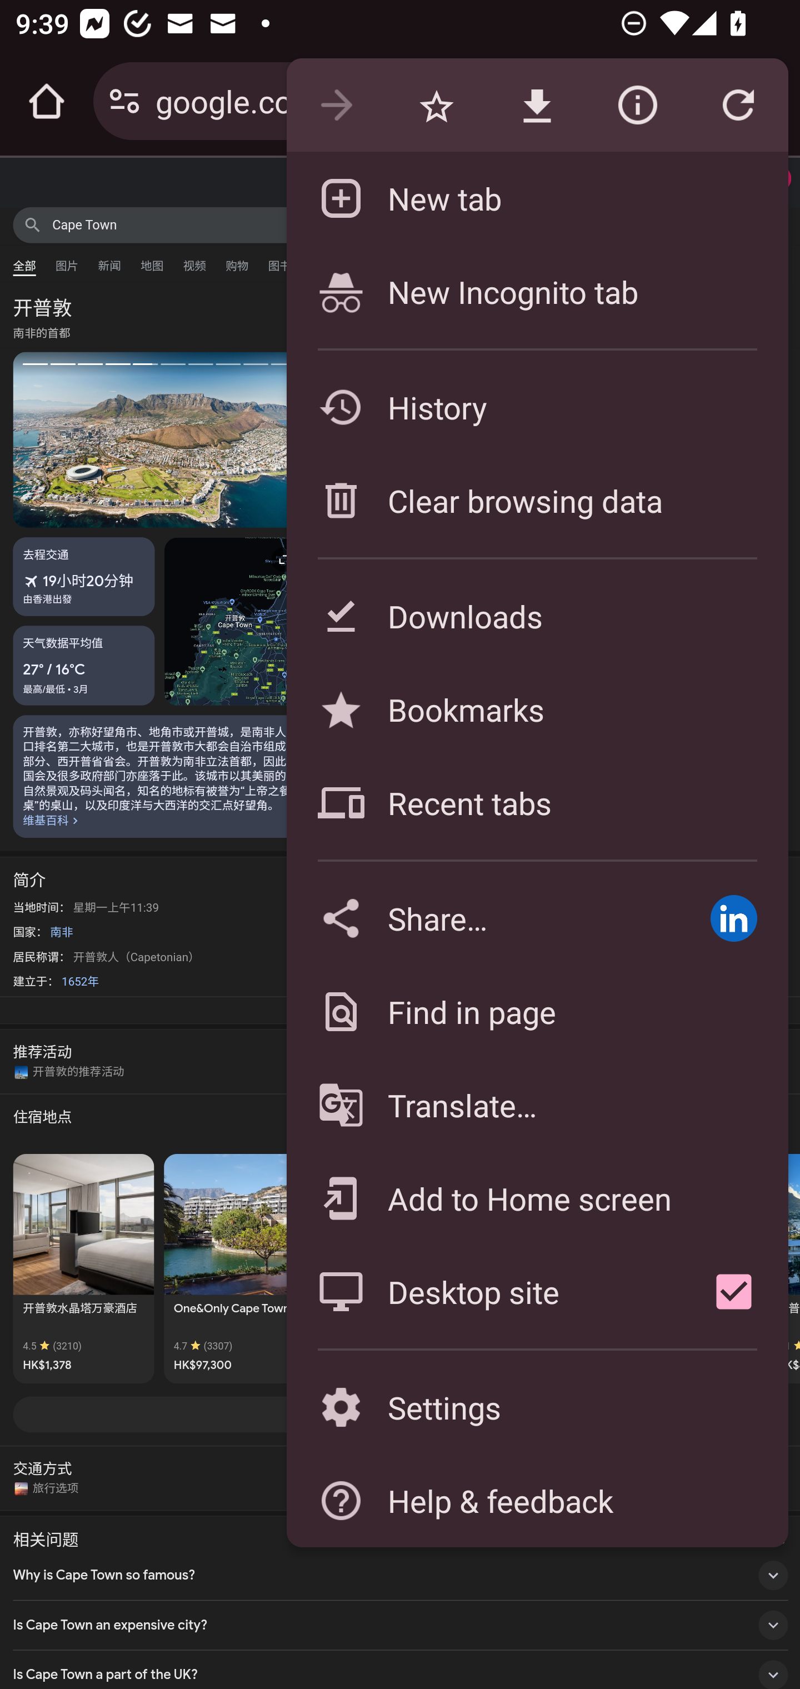 The width and height of the screenshot is (800, 1689). Describe the element at coordinates (637, 106) in the screenshot. I see `Page info` at that location.